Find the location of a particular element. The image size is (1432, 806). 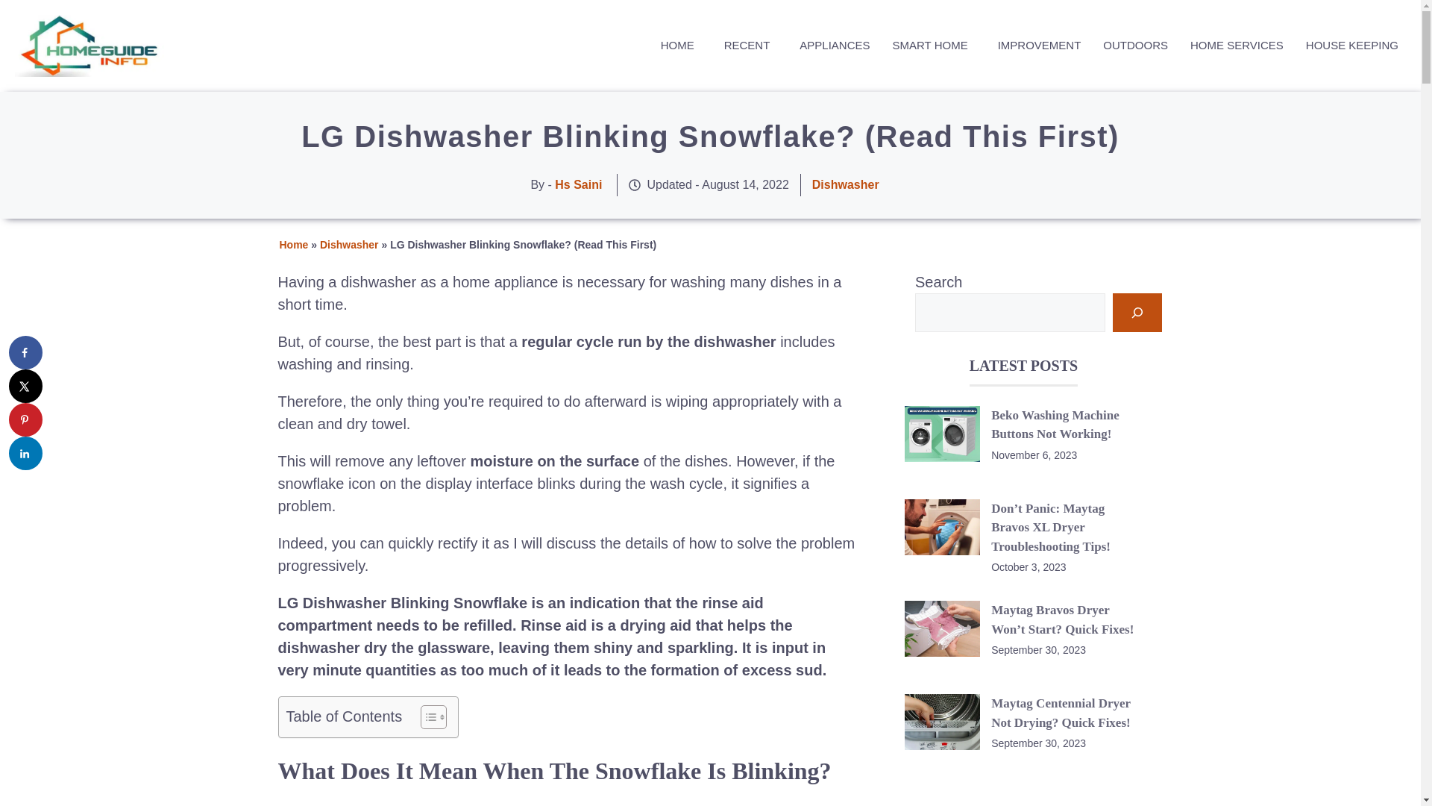

OUTDOORS is located at coordinates (1132, 46).